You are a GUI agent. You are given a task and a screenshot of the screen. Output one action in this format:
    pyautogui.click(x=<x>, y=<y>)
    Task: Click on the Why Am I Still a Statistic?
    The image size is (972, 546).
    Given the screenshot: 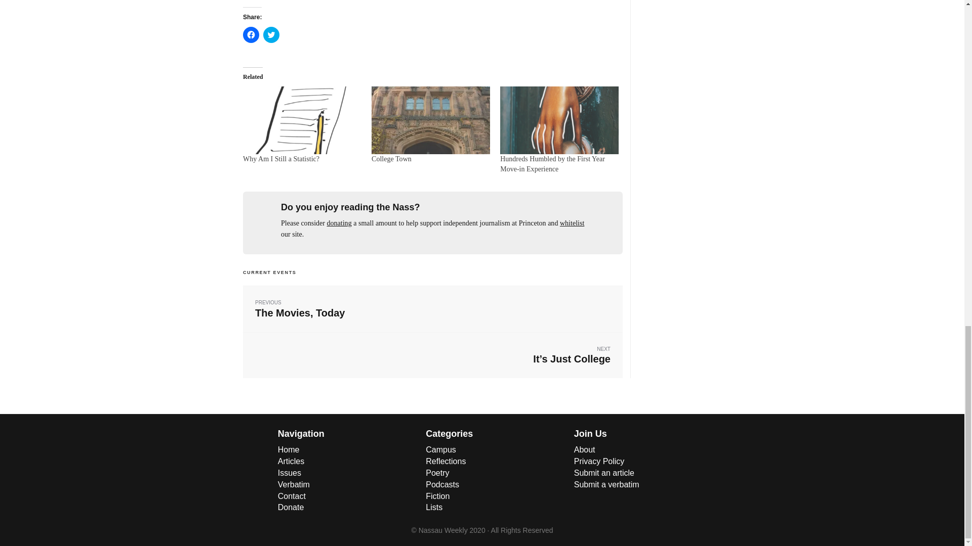 What is the action you would take?
    pyautogui.click(x=281, y=159)
    